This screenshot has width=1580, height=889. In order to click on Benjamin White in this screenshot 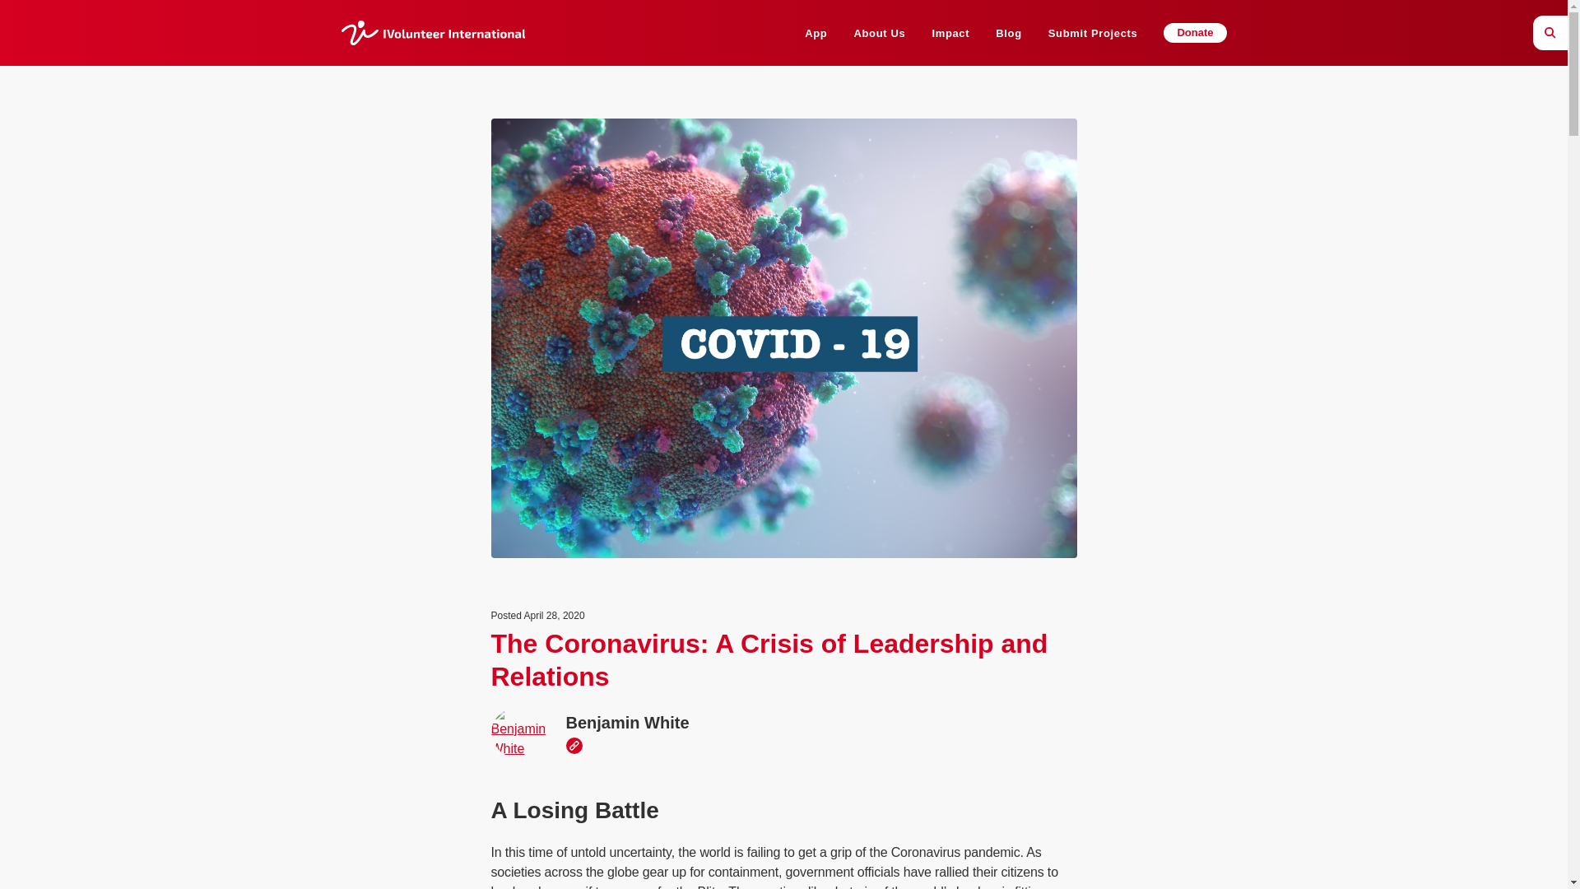, I will do `click(671, 723)`.